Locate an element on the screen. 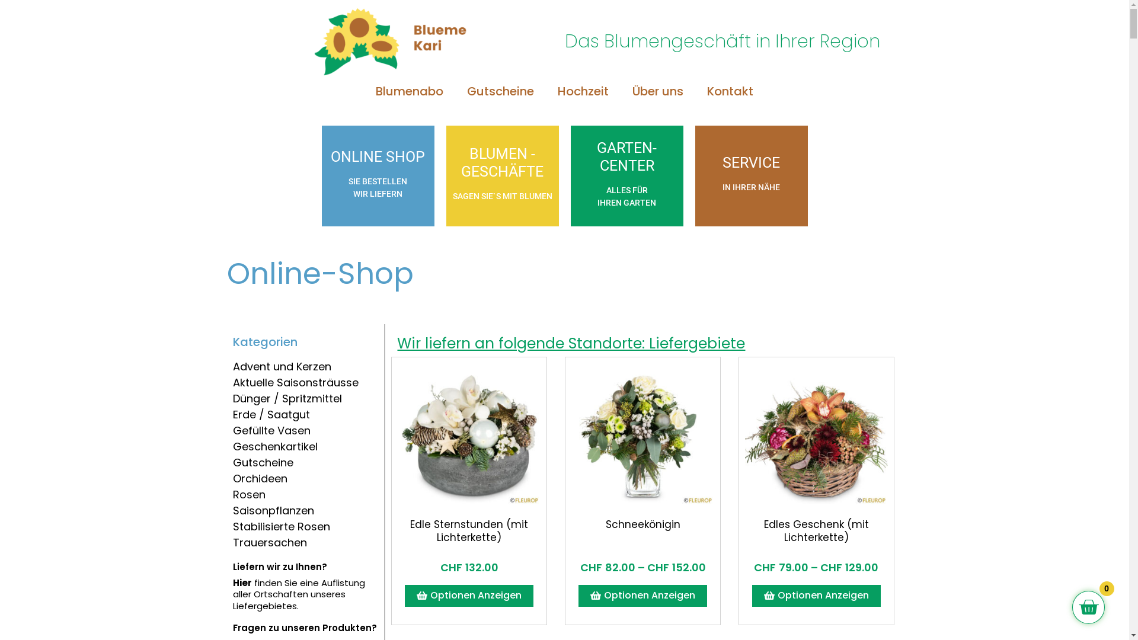 This screenshot has width=1138, height=640. Gutscheine is located at coordinates (500, 91).